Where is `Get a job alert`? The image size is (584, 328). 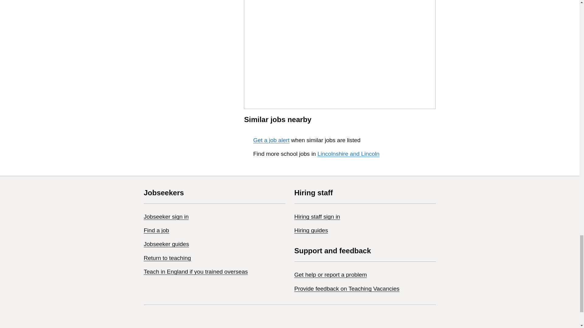 Get a job alert is located at coordinates (271, 140).